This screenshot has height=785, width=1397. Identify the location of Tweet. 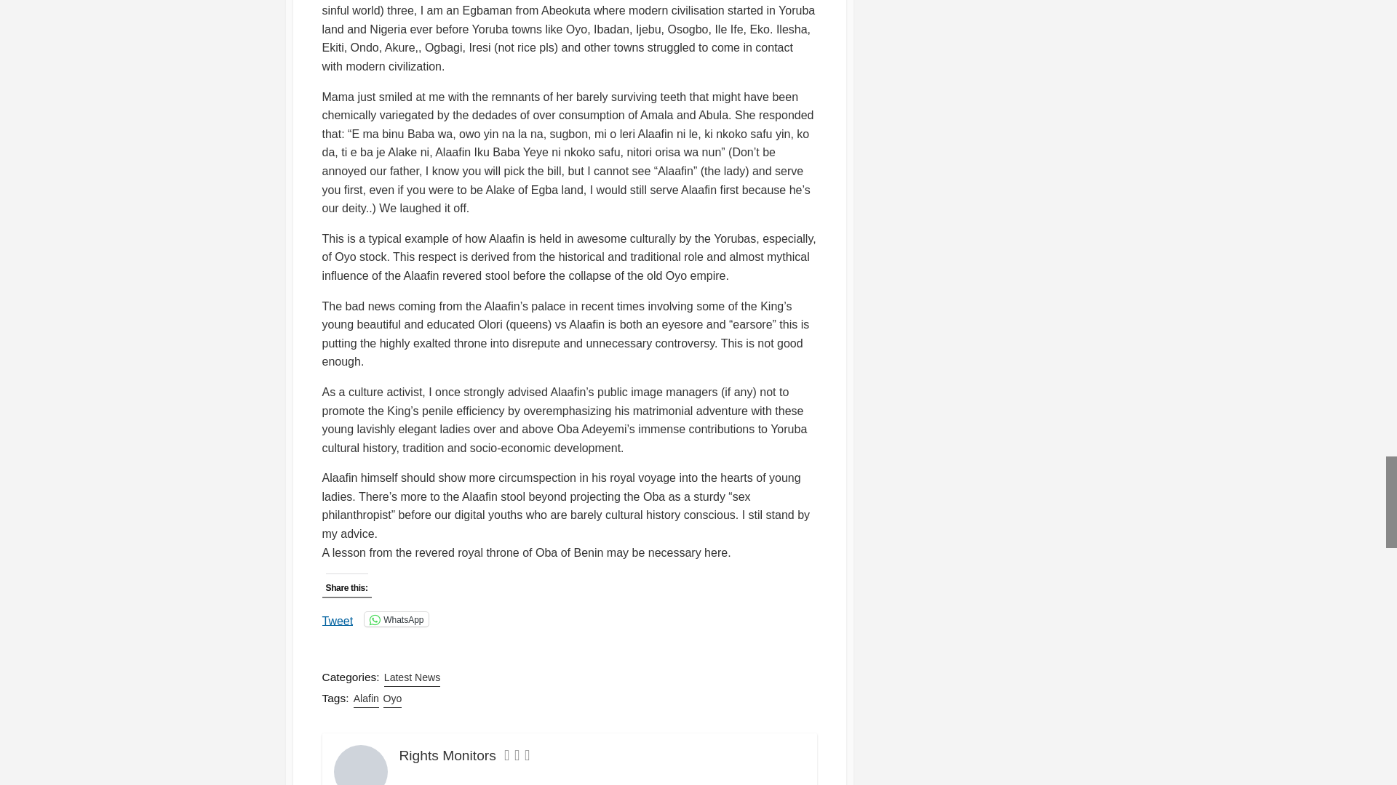
(337, 618).